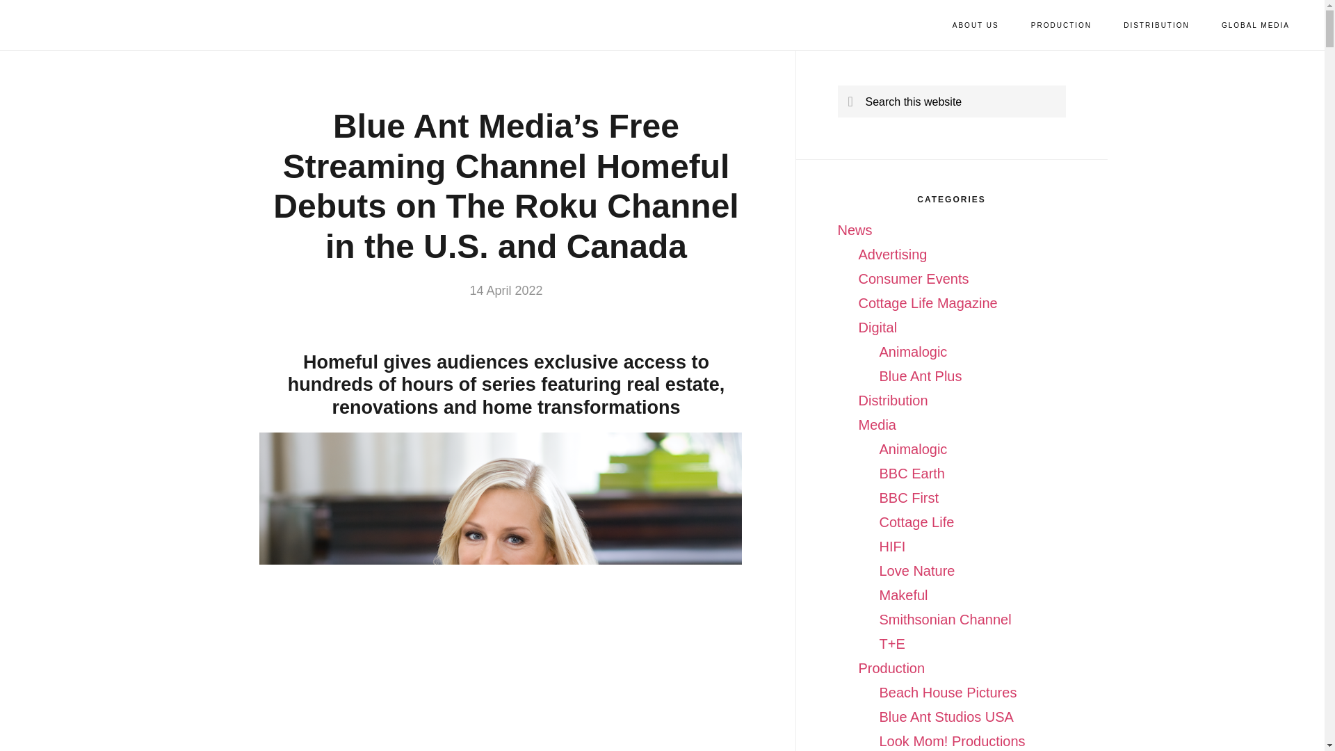 Image resolution: width=1335 pixels, height=751 pixels. Describe the element at coordinates (914, 278) in the screenshot. I see `Consumer Events` at that location.